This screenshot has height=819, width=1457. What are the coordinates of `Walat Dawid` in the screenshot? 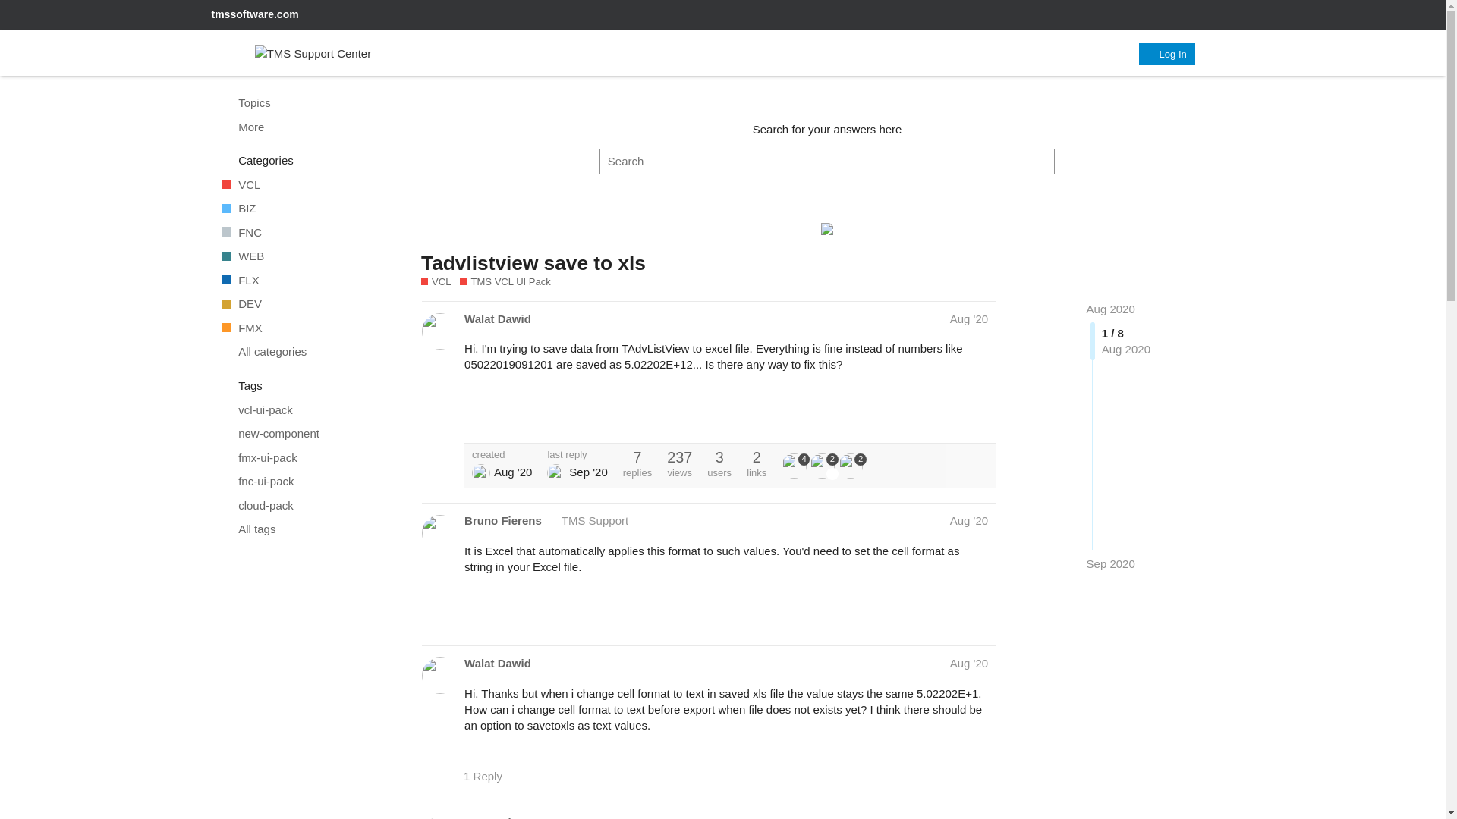 It's located at (498, 318).